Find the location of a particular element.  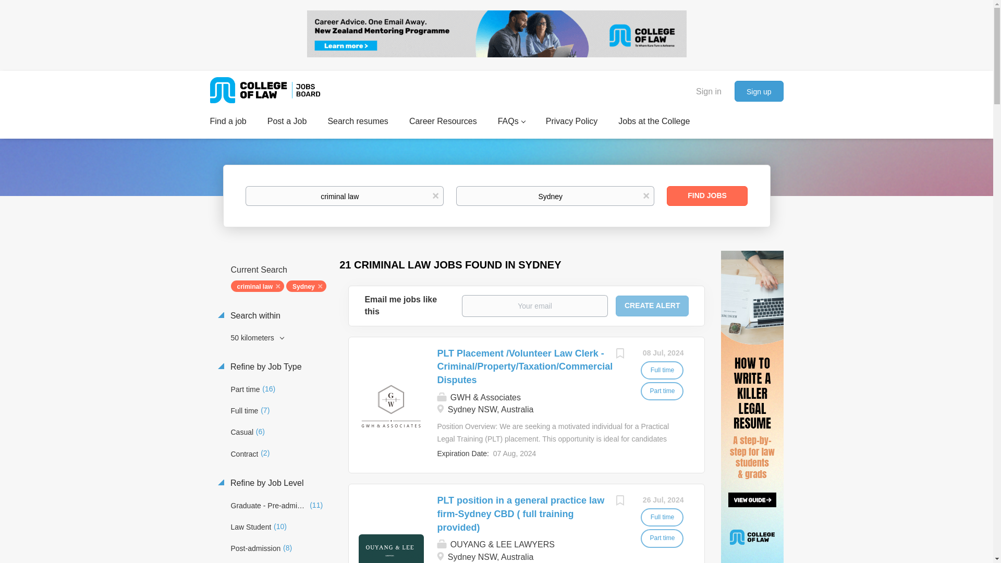

50 kilometers is located at coordinates (281, 338).